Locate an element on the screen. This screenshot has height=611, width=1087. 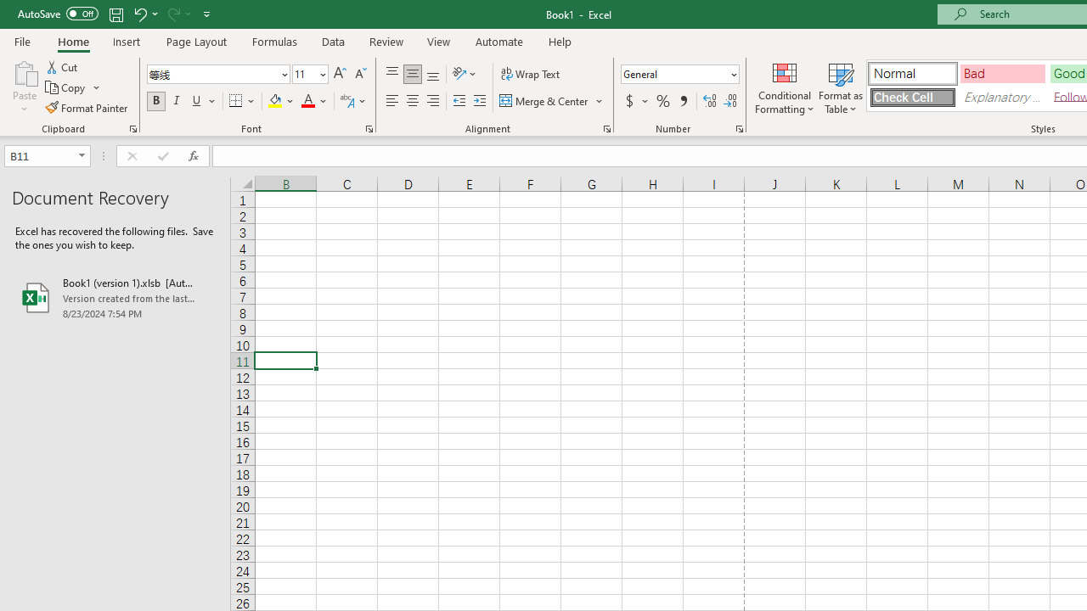
Comma Style is located at coordinates (683, 102).